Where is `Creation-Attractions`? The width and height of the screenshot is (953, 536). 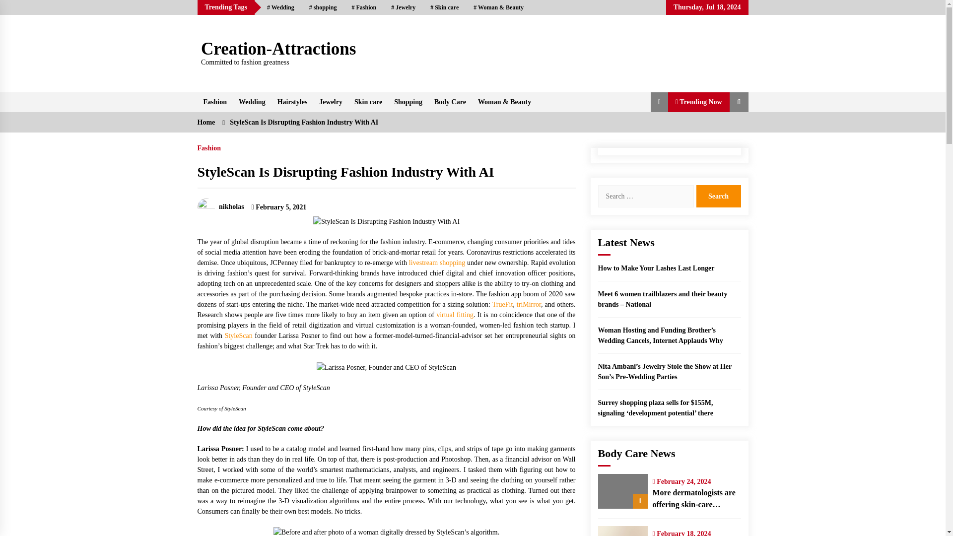 Creation-Attractions is located at coordinates (278, 49).